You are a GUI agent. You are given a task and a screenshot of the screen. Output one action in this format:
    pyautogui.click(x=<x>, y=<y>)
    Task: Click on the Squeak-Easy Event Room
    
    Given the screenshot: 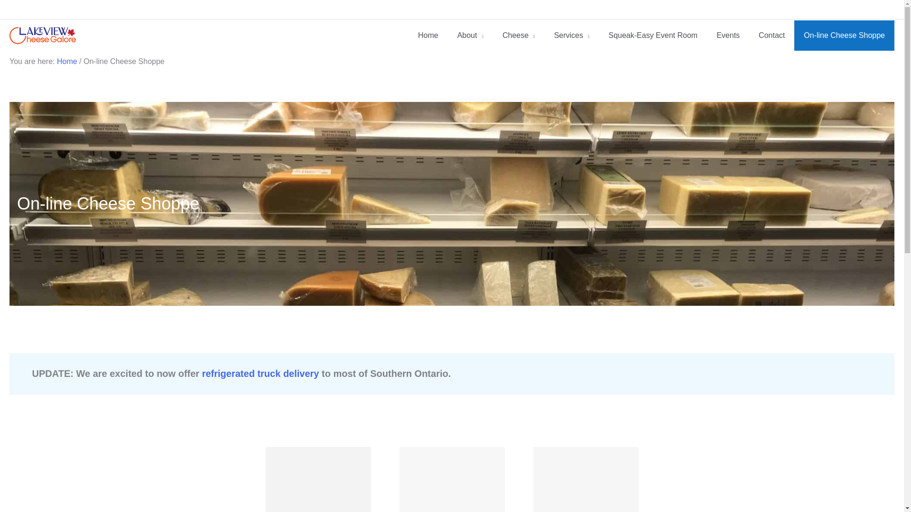 What is the action you would take?
    pyautogui.click(x=652, y=35)
    